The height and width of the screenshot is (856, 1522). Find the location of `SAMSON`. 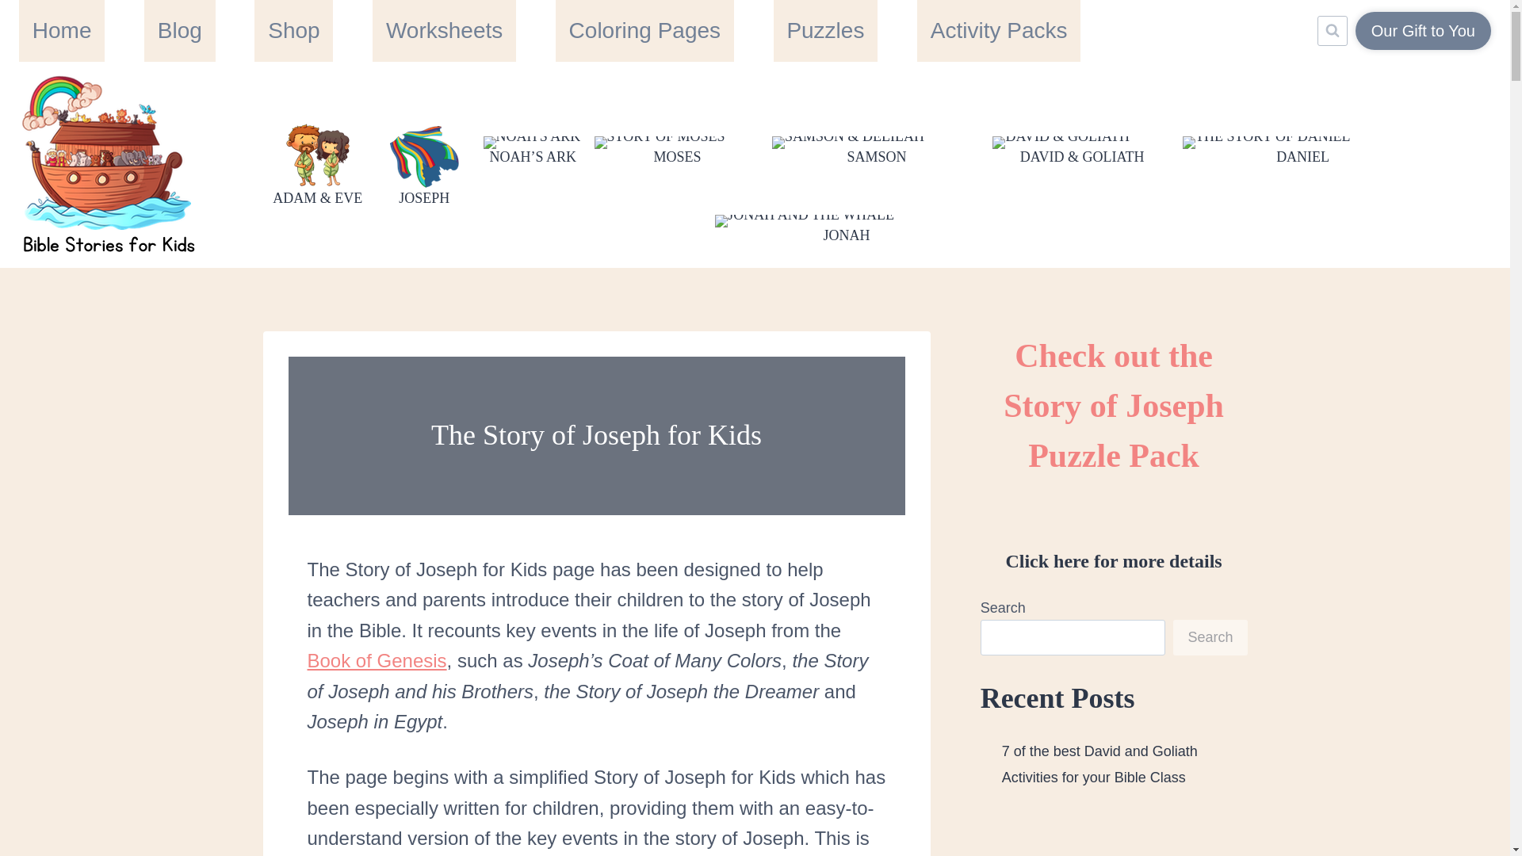

SAMSON is located at coordinates (877, 146).